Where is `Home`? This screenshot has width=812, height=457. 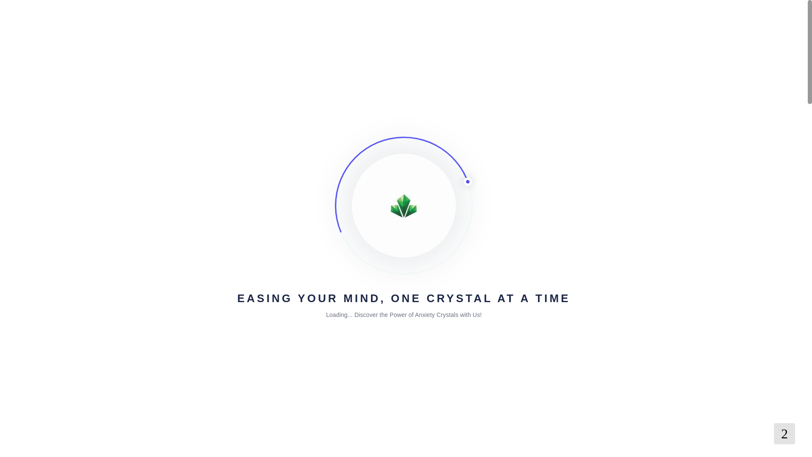 Home is located at coordinates (164, 176).